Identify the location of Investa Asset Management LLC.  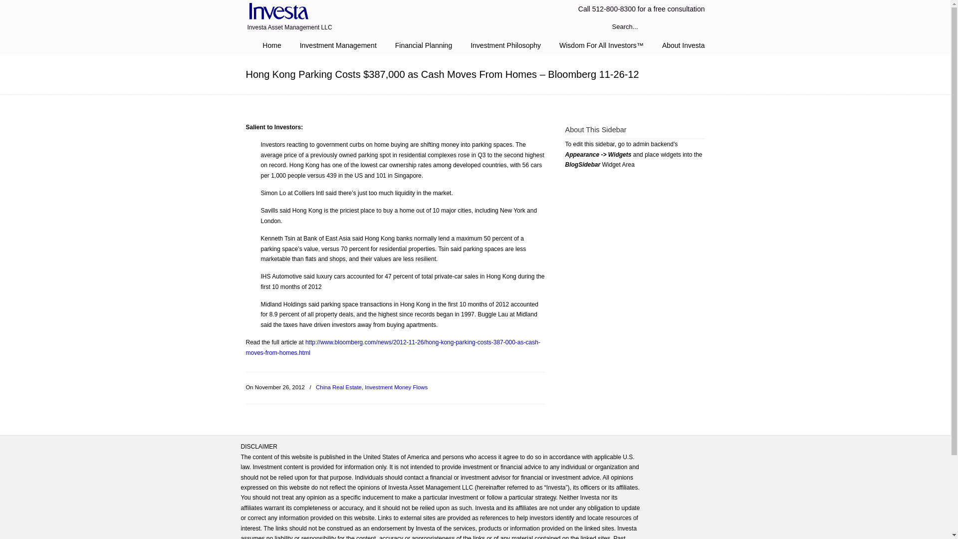
(276, 12).